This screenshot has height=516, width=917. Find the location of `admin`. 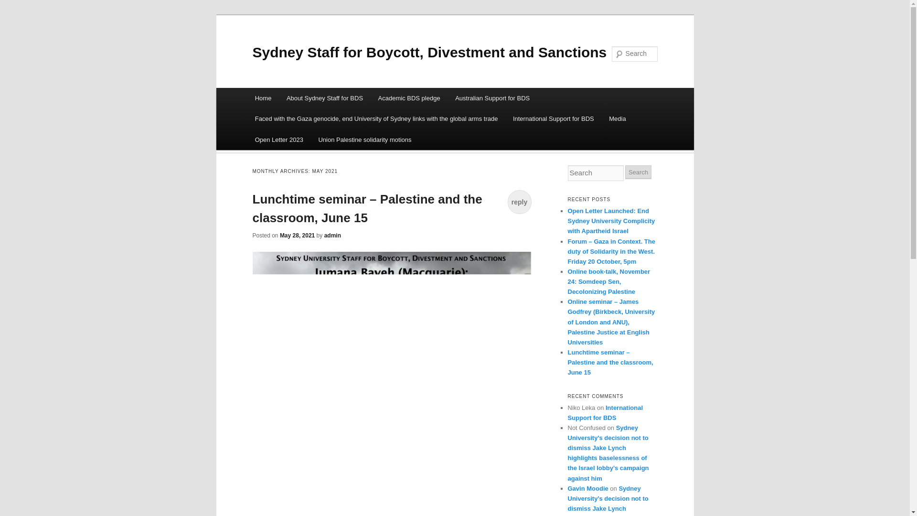

admin is located at coordinates (332, 236).